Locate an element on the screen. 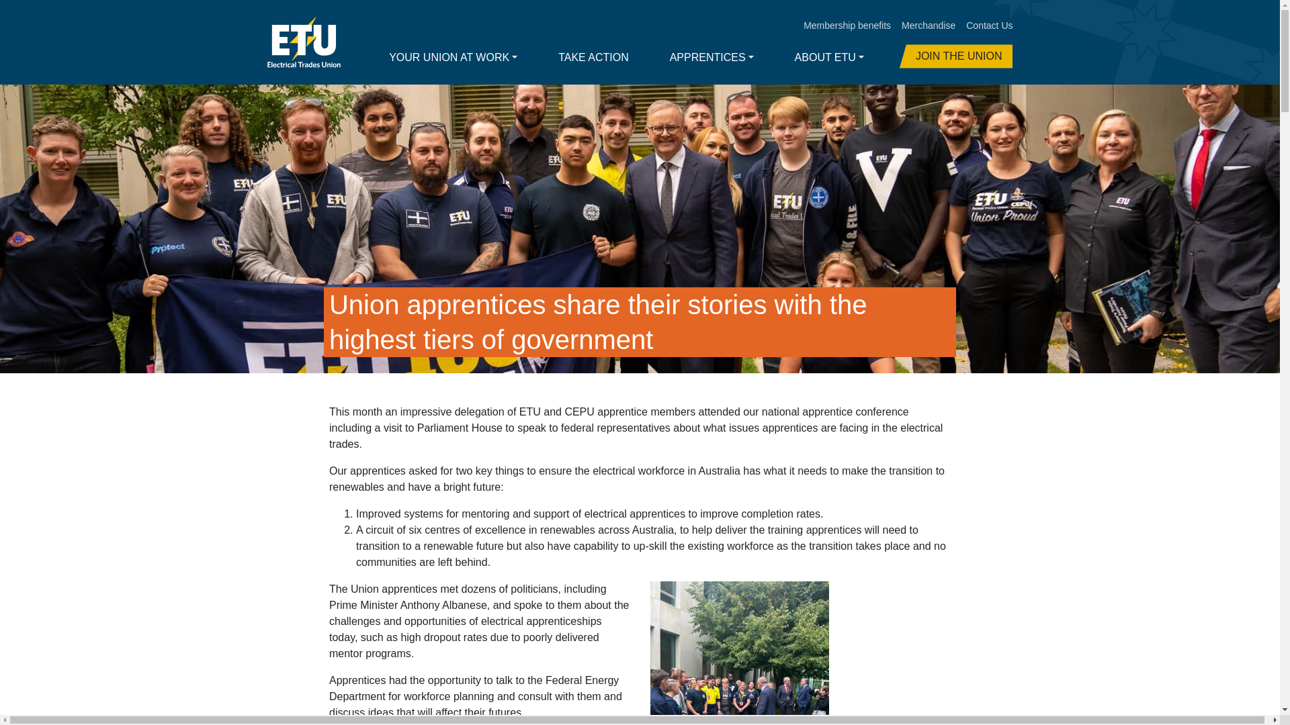 The height and width of the screenshot is (725, 1290). Contact Us is located at coordinates (989, 26).